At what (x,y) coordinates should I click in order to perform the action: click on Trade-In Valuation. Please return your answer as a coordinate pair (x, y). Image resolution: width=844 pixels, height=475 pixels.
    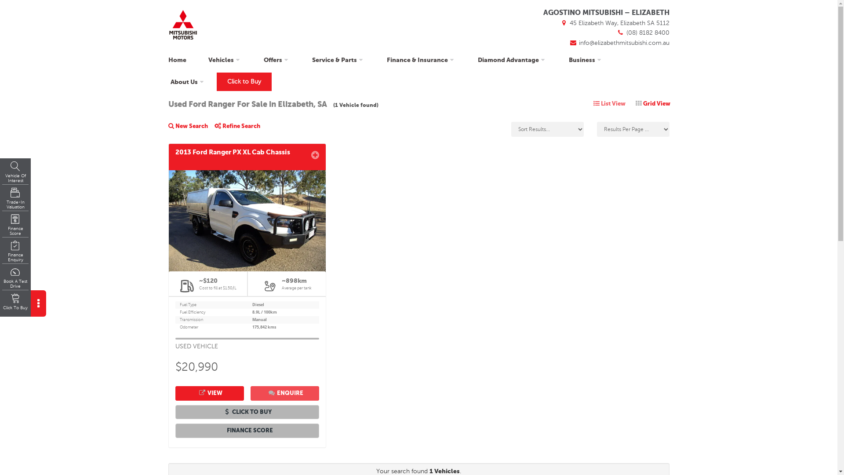
    Looking at the image, I should click on (15, 199).